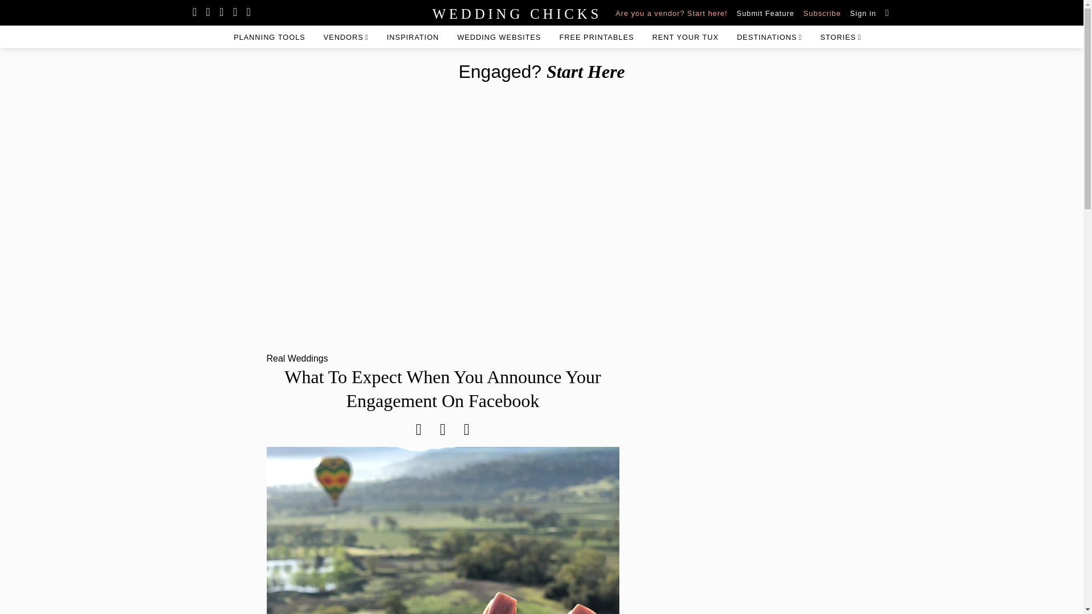 The height and width of the screenshot is (614, 1092). What do you see at coordinates (413, 37) in the screenshot?
I see `INSPIRATION` at bounding box center [413, 37].